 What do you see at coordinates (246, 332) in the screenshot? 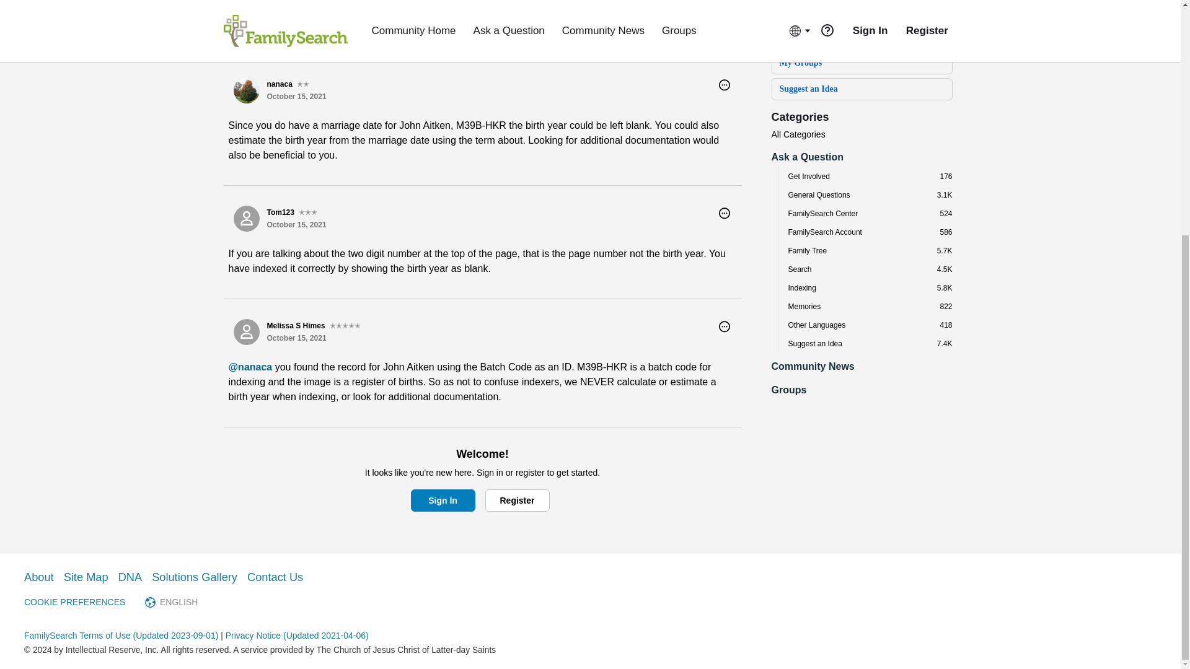
I see `Melissa S Himes` at bounding box center [246, 332].